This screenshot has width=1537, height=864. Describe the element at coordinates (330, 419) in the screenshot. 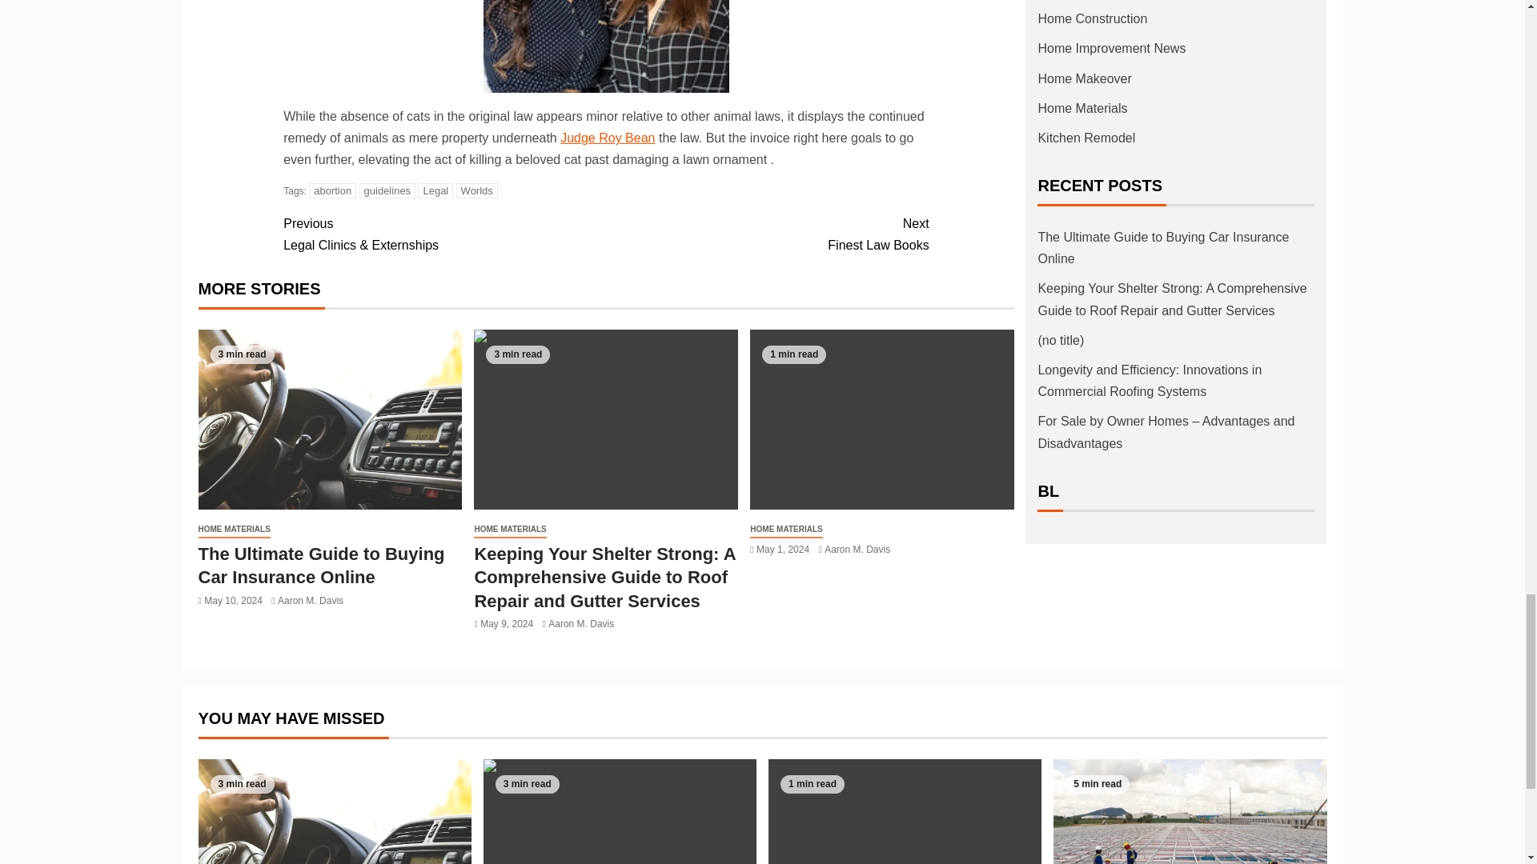

I see `The Ultimate Guide to Buying Car Insurance Online` at that location.